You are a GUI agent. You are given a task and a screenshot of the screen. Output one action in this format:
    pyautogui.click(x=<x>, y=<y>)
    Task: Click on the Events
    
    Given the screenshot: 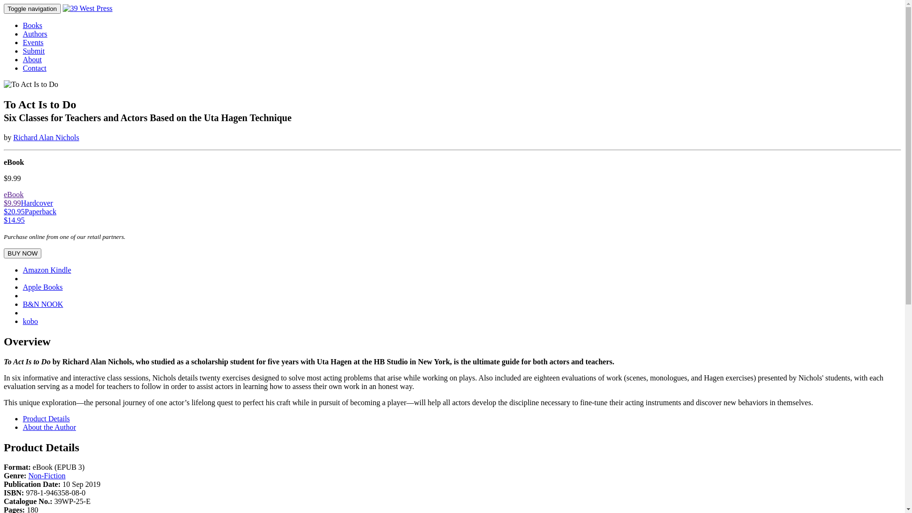 What is the action you would take?
    pyautogui.click(x=33, y=43)
    